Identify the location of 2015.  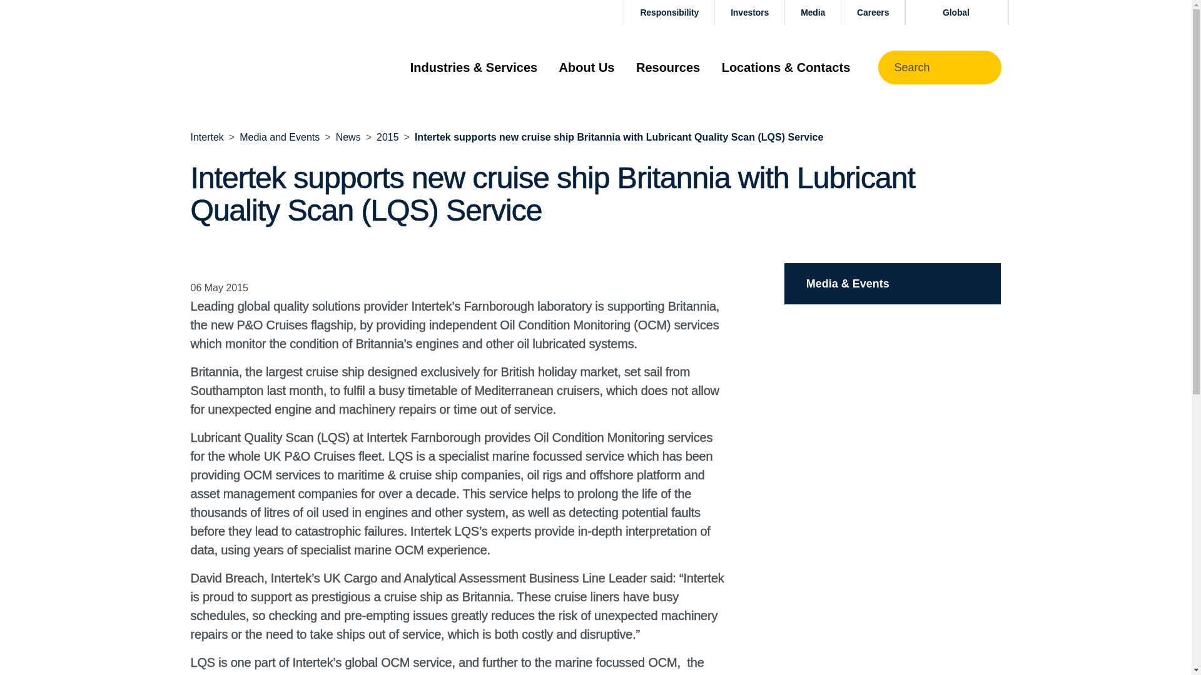
(388, 136).